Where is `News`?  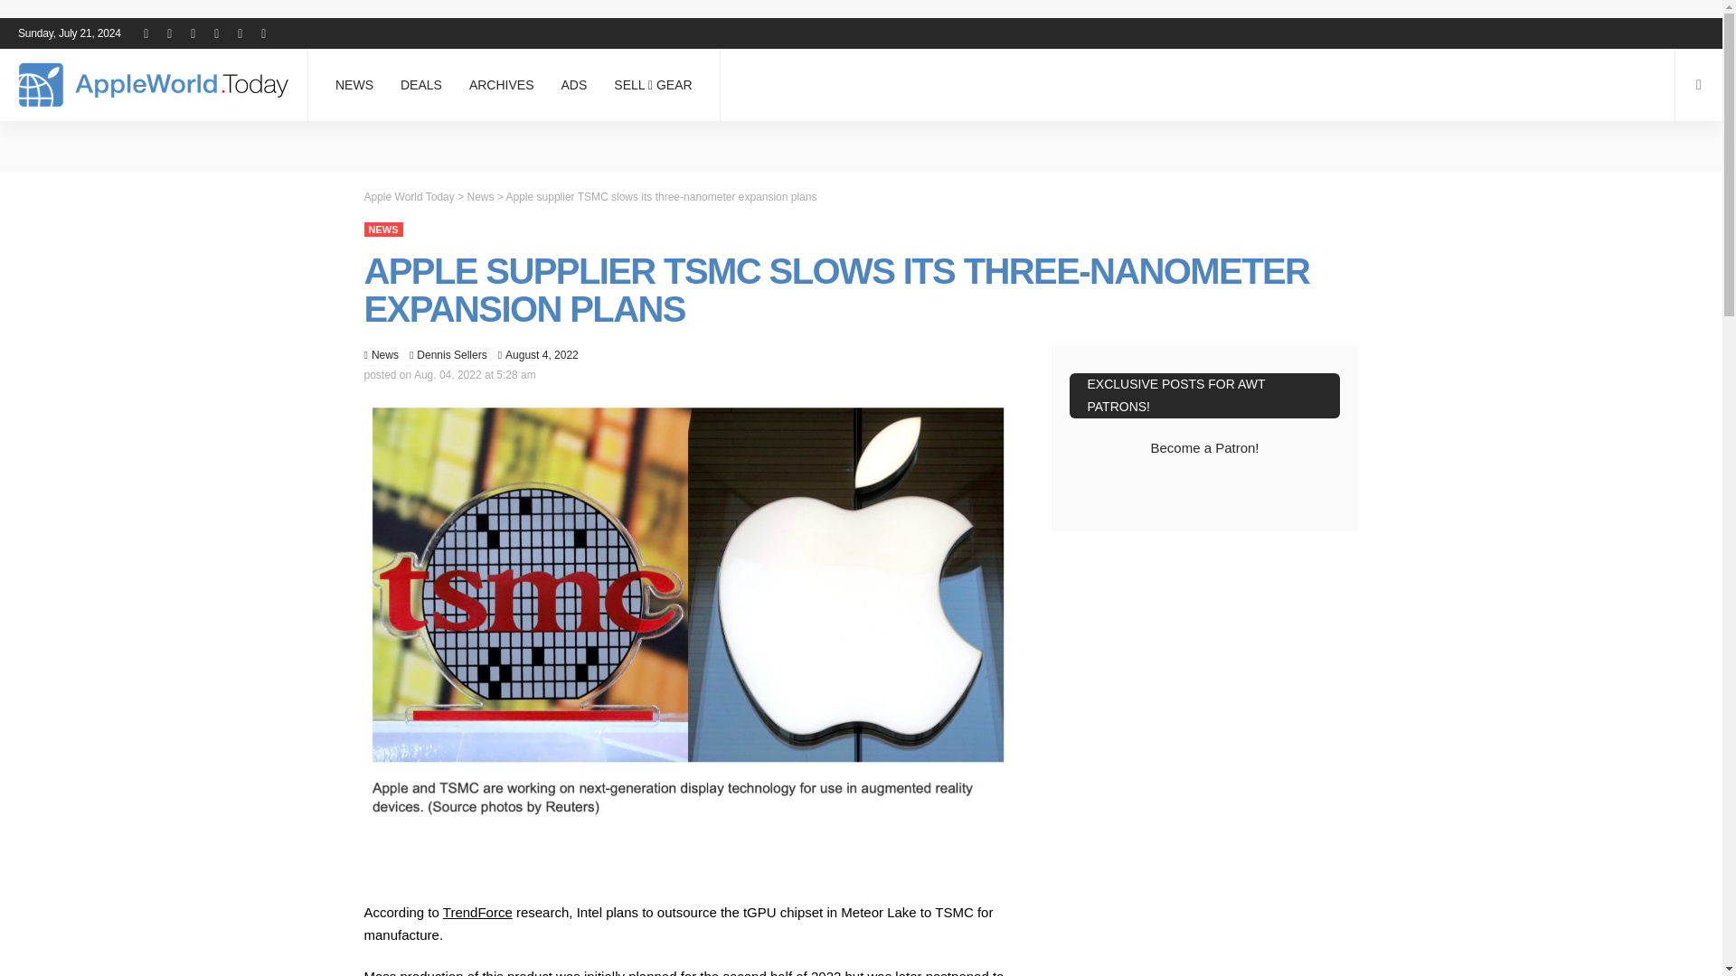
News is located at coordinates (385, 354).